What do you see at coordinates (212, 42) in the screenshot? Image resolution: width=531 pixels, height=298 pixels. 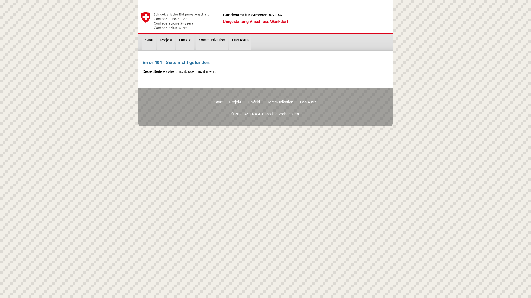 I see `Kommunikation` at bounding box center [212, 42].